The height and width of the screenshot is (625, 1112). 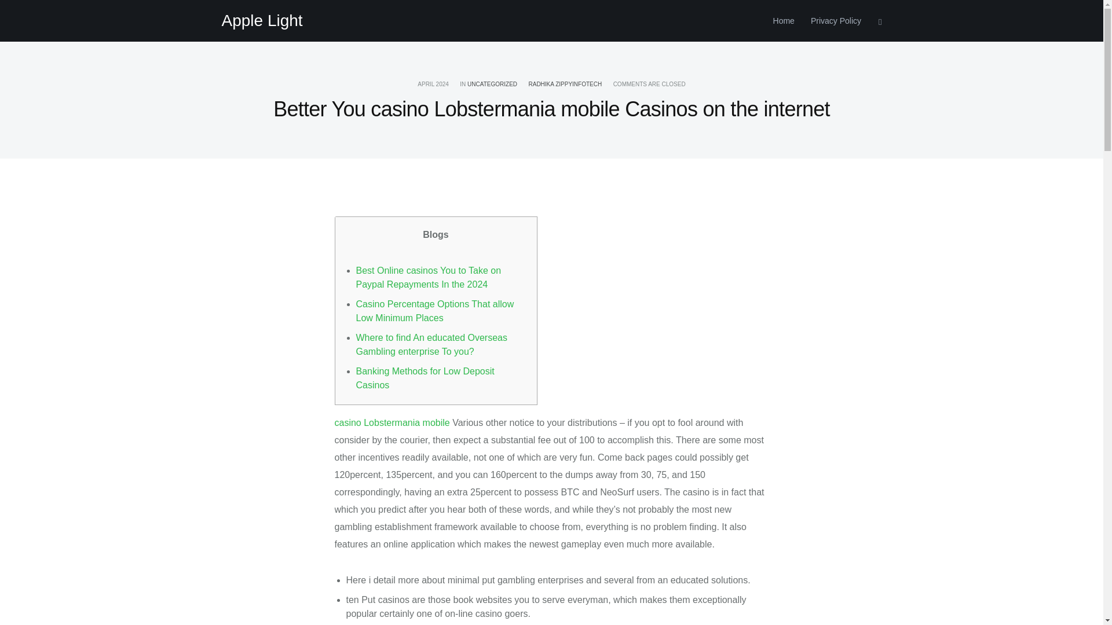 What do you see at coordinates (425, 377) in the screenshot?
I see `Banking Methods for Low Deposit Casinos` at bounding box center [425, 377].